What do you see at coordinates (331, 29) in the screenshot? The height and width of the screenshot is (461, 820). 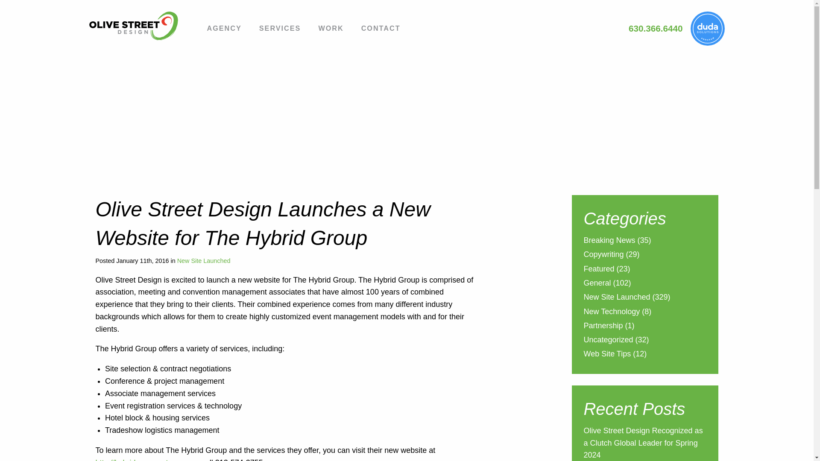 I see `WORK` at bounding box center [331, 29].